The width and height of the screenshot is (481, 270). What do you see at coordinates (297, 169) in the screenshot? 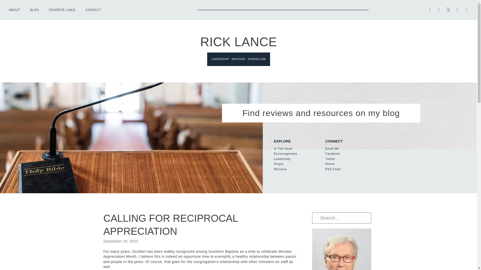
I see `Missions` at bounding box center [297, 169].